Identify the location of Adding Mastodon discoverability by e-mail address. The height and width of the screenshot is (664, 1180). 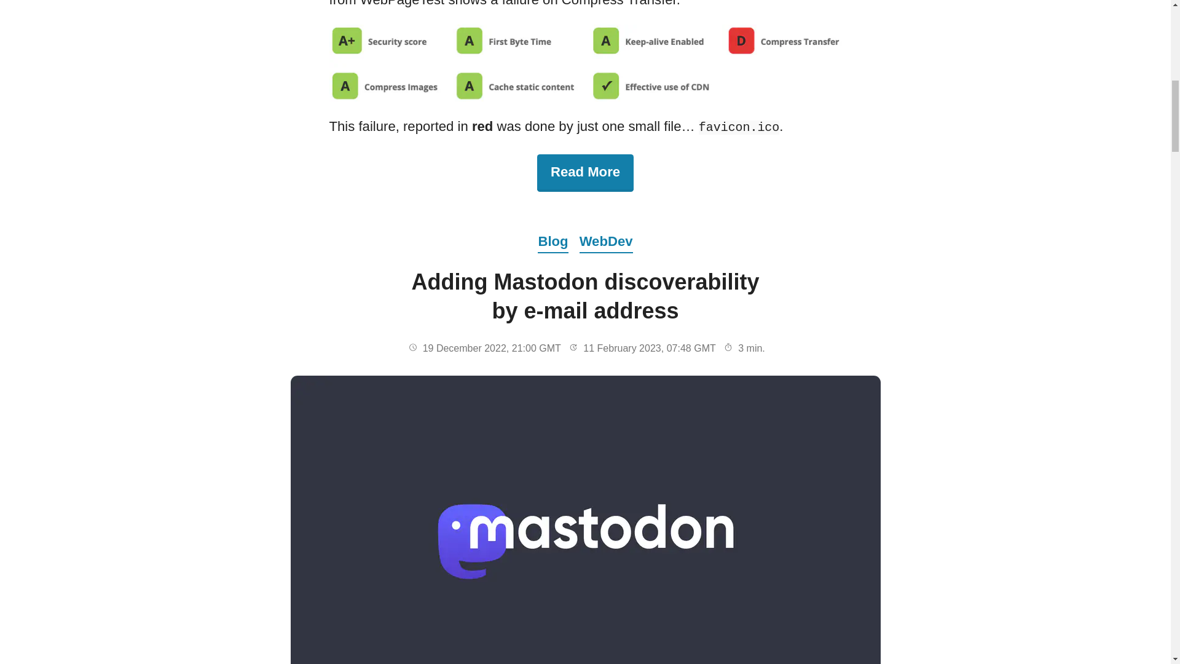
(573, 347).